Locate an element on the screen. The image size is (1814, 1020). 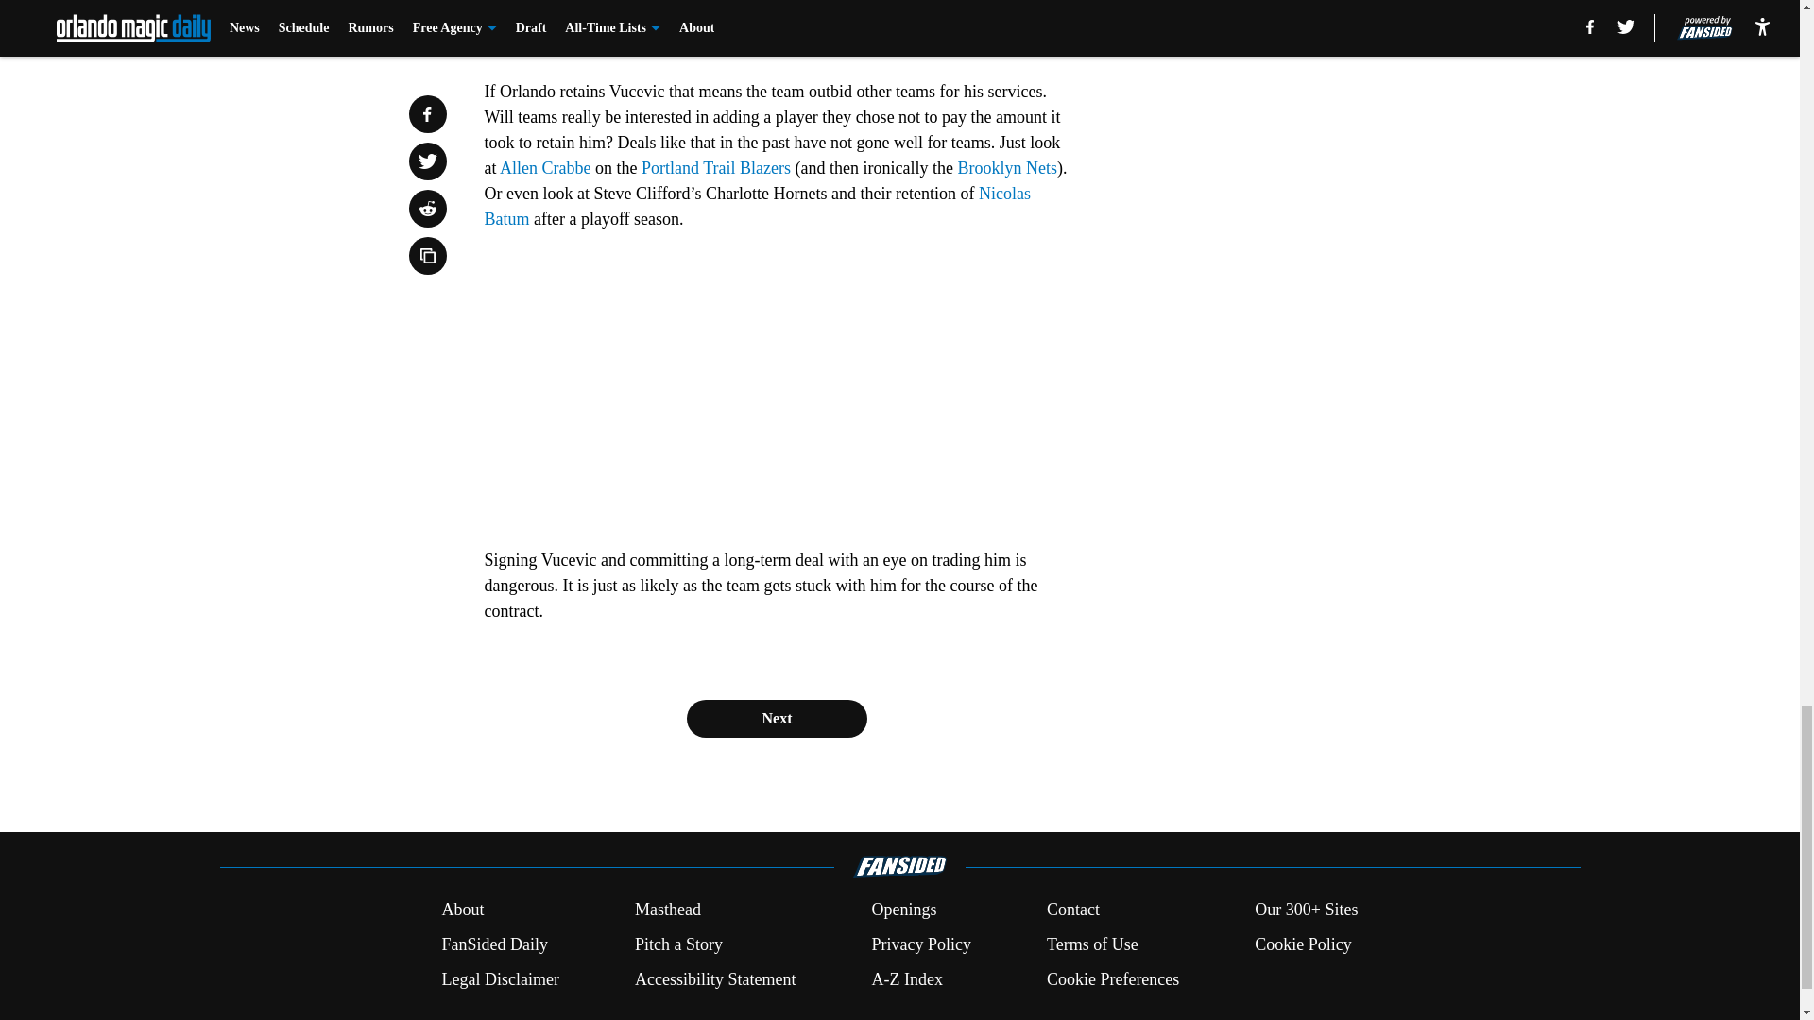
Nicolas Batum is located at coordinates (757, 206).